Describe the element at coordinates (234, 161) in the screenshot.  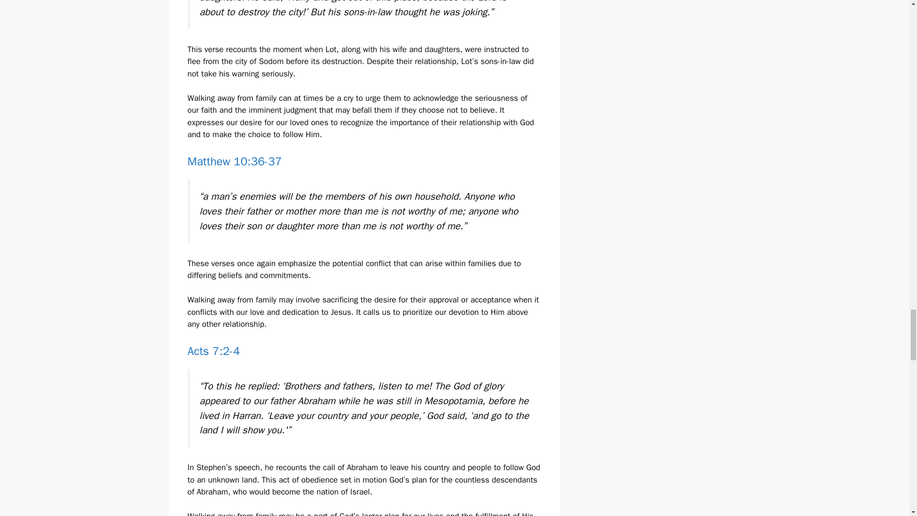
I see `Matthew 10:36-37` at that location.